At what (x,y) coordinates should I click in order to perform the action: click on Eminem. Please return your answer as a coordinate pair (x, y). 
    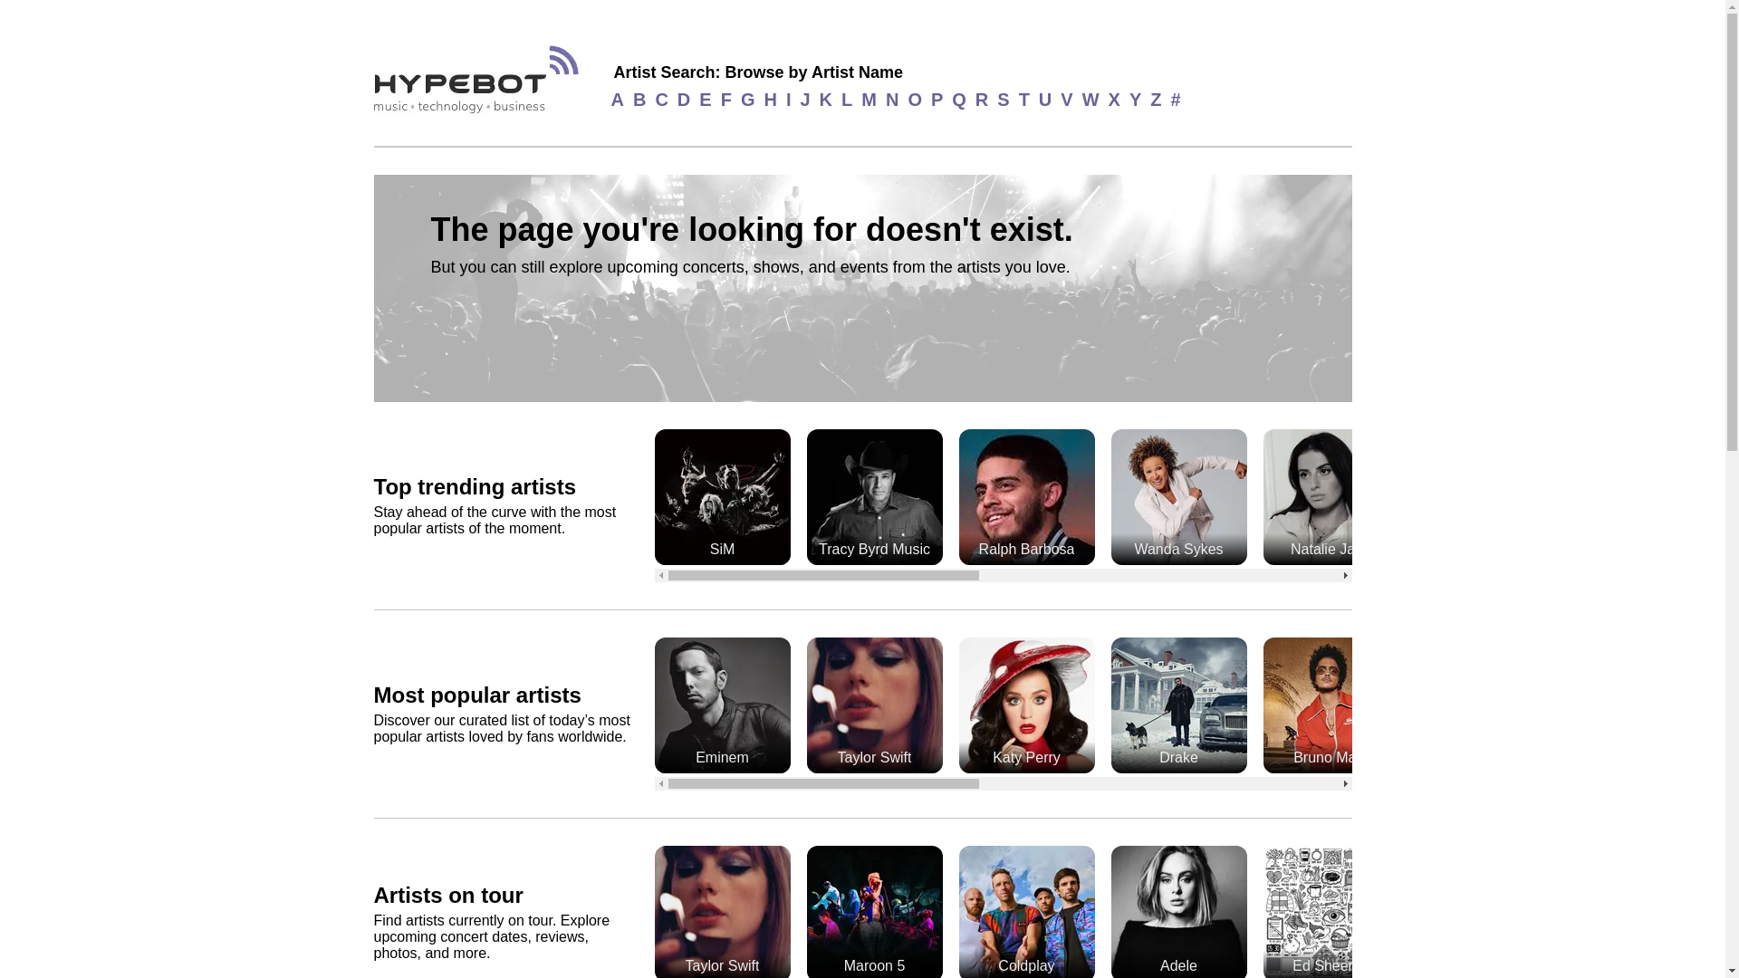
    Looking at the image, I should click on (721, 706).